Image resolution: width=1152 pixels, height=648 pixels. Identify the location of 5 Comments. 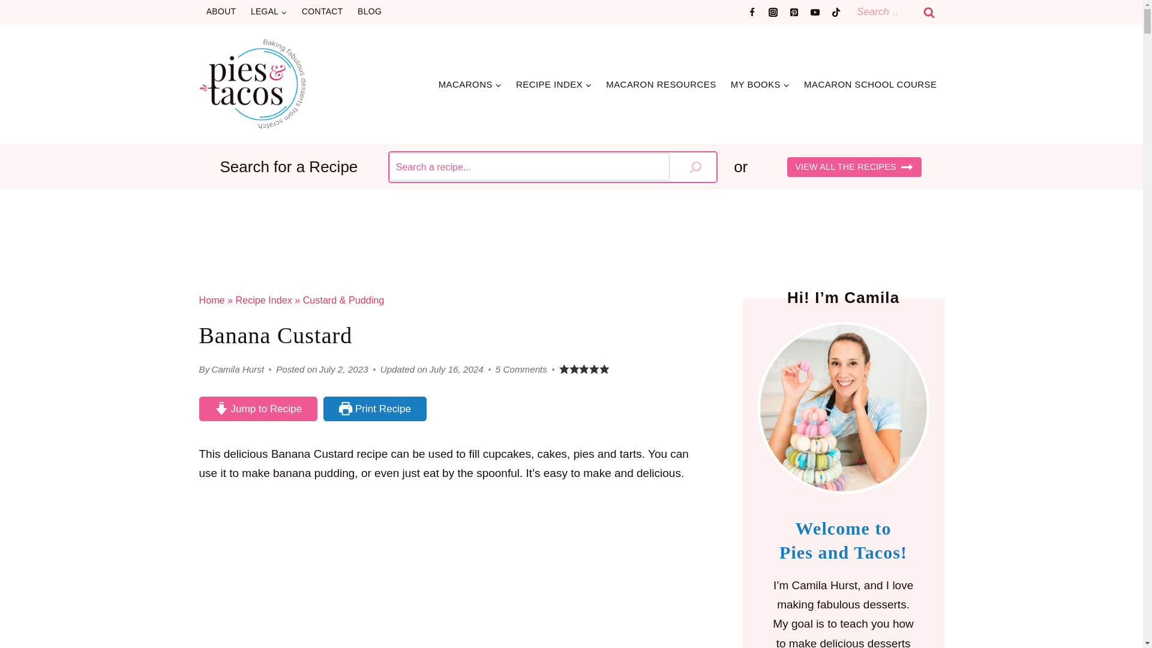
(521, 369).